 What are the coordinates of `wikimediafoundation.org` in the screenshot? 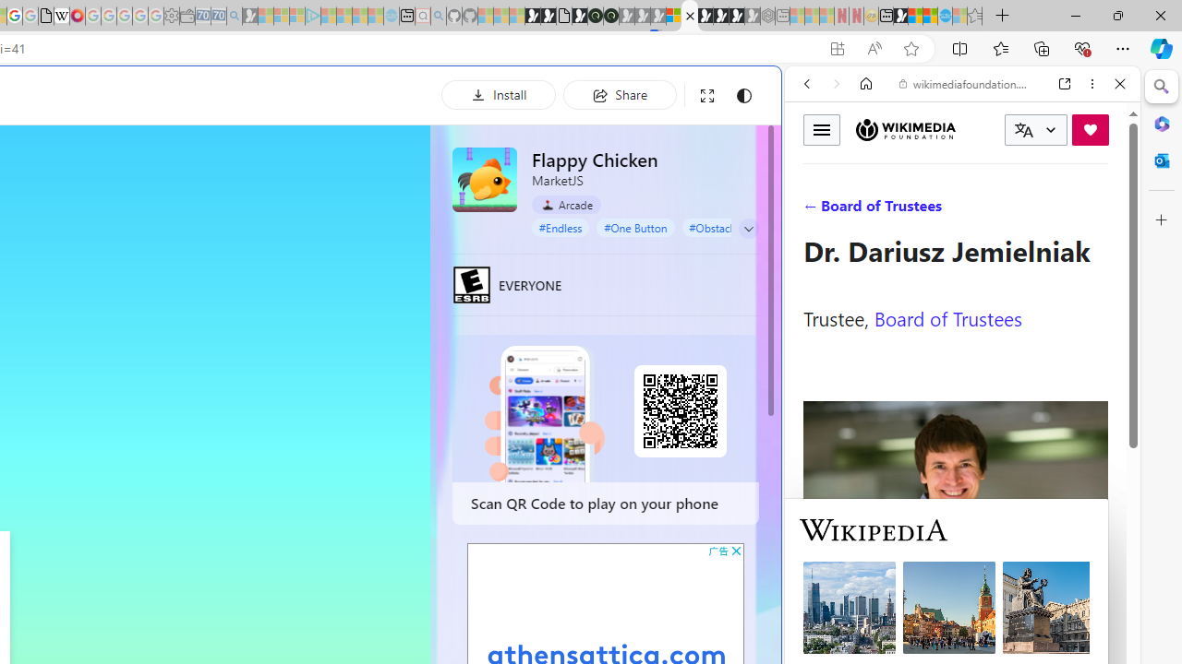 It's located at (966, 83).